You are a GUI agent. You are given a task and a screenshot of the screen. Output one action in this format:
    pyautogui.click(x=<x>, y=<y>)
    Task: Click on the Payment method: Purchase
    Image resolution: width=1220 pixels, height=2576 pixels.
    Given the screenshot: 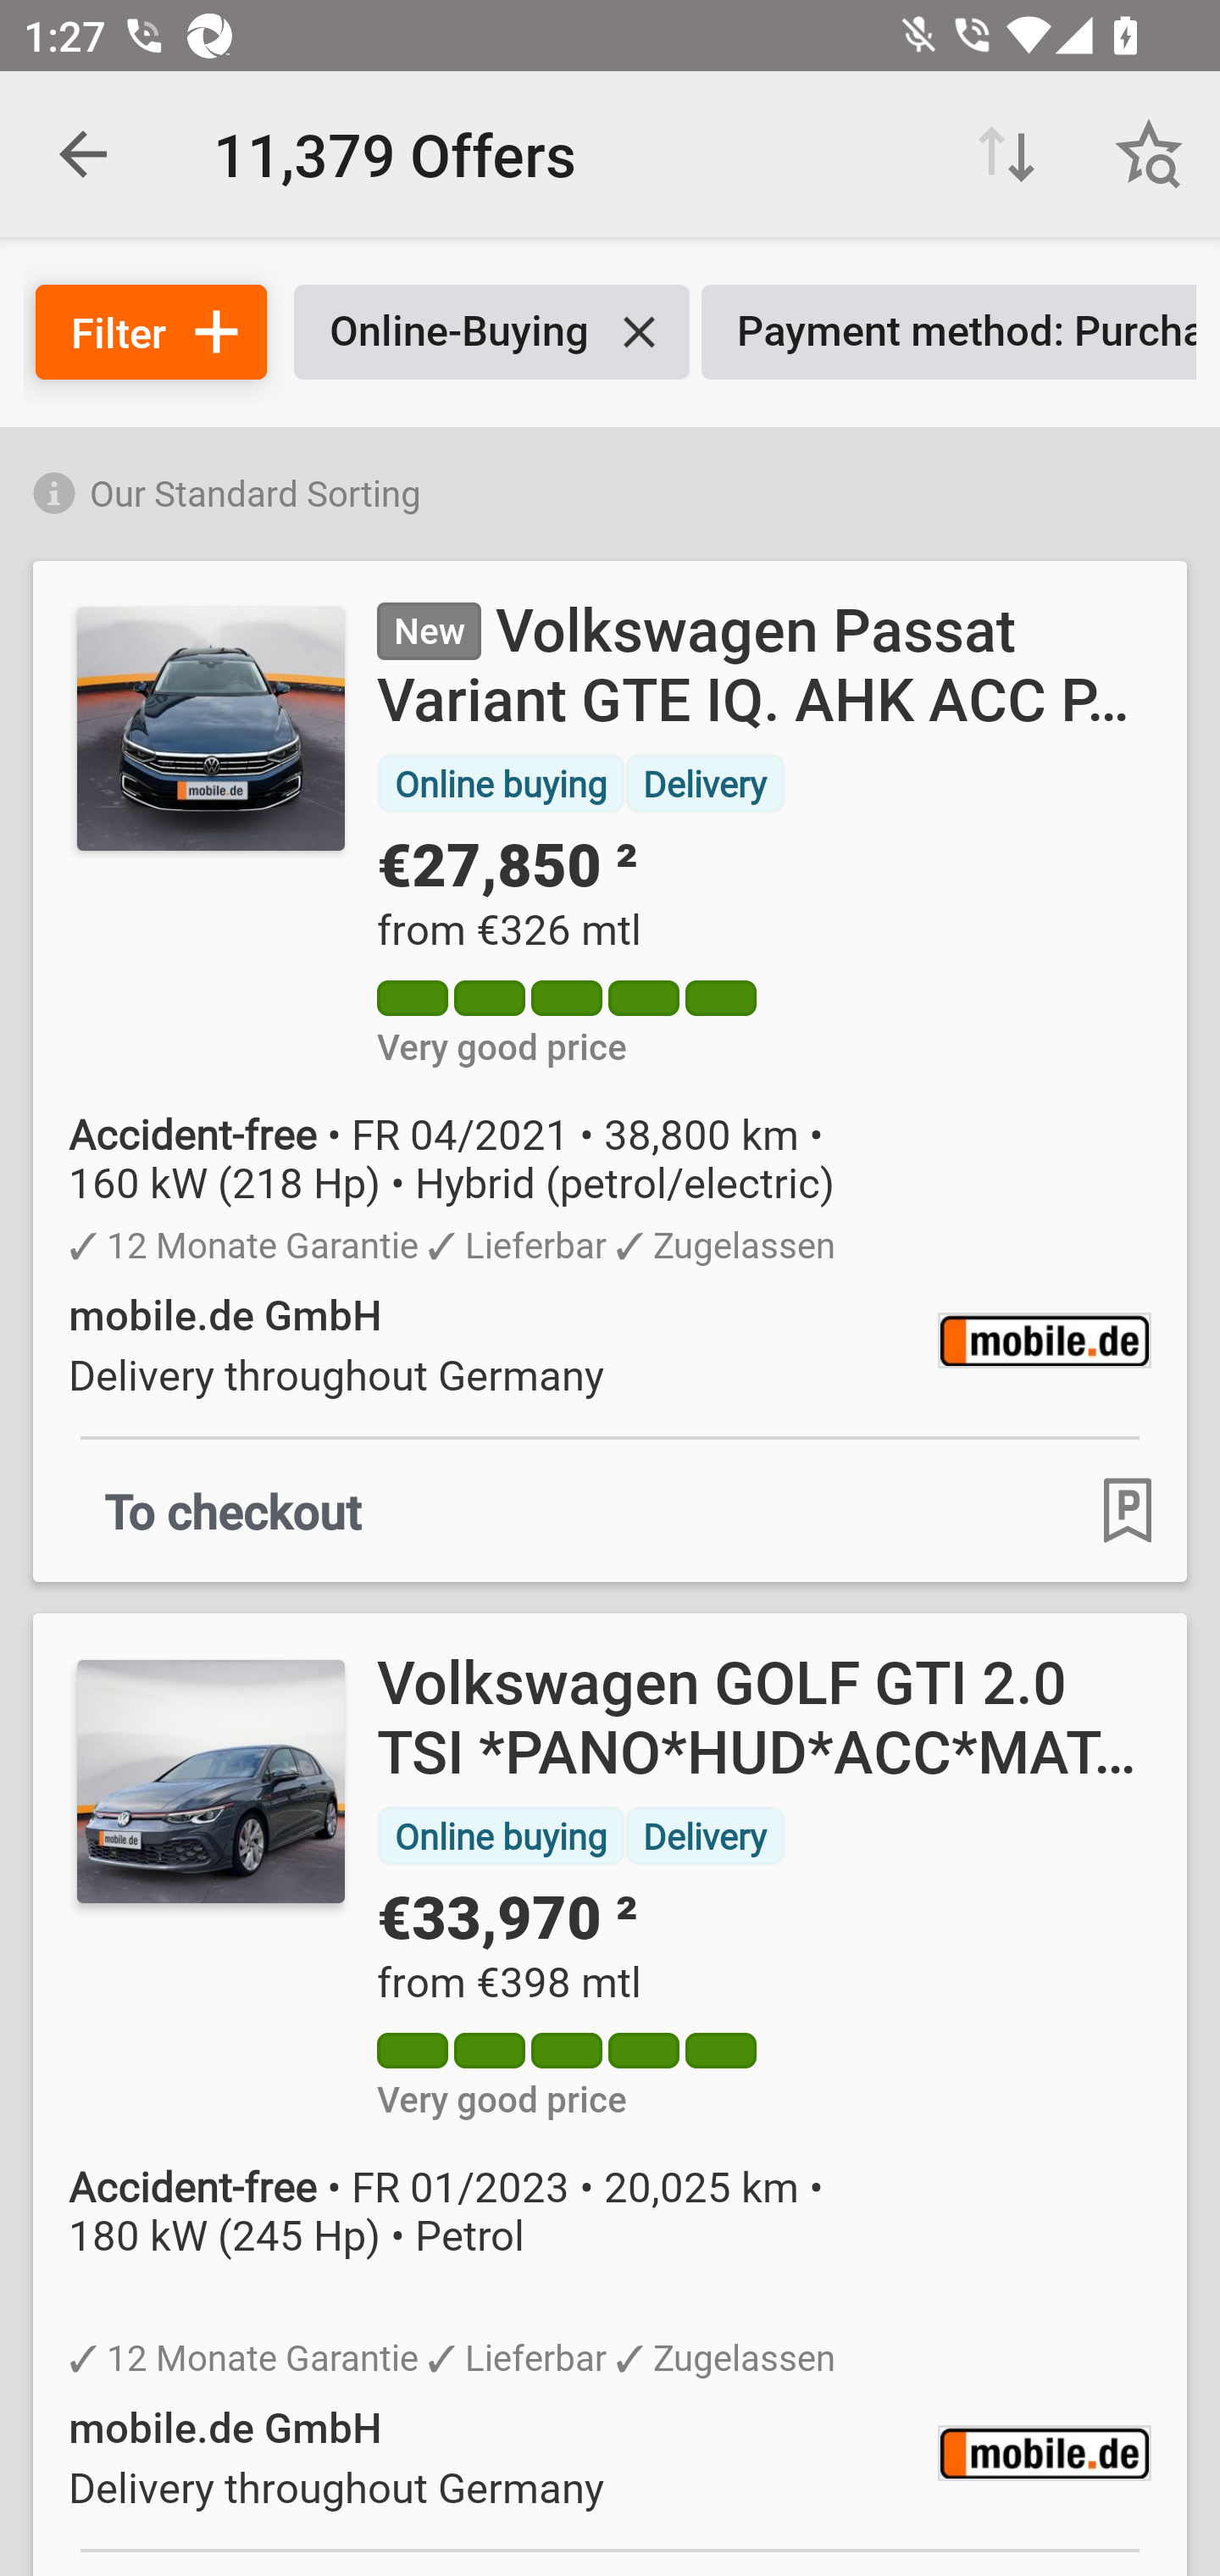 What is the action you would take?
    pyautogui.click(x=949, y=332)
    